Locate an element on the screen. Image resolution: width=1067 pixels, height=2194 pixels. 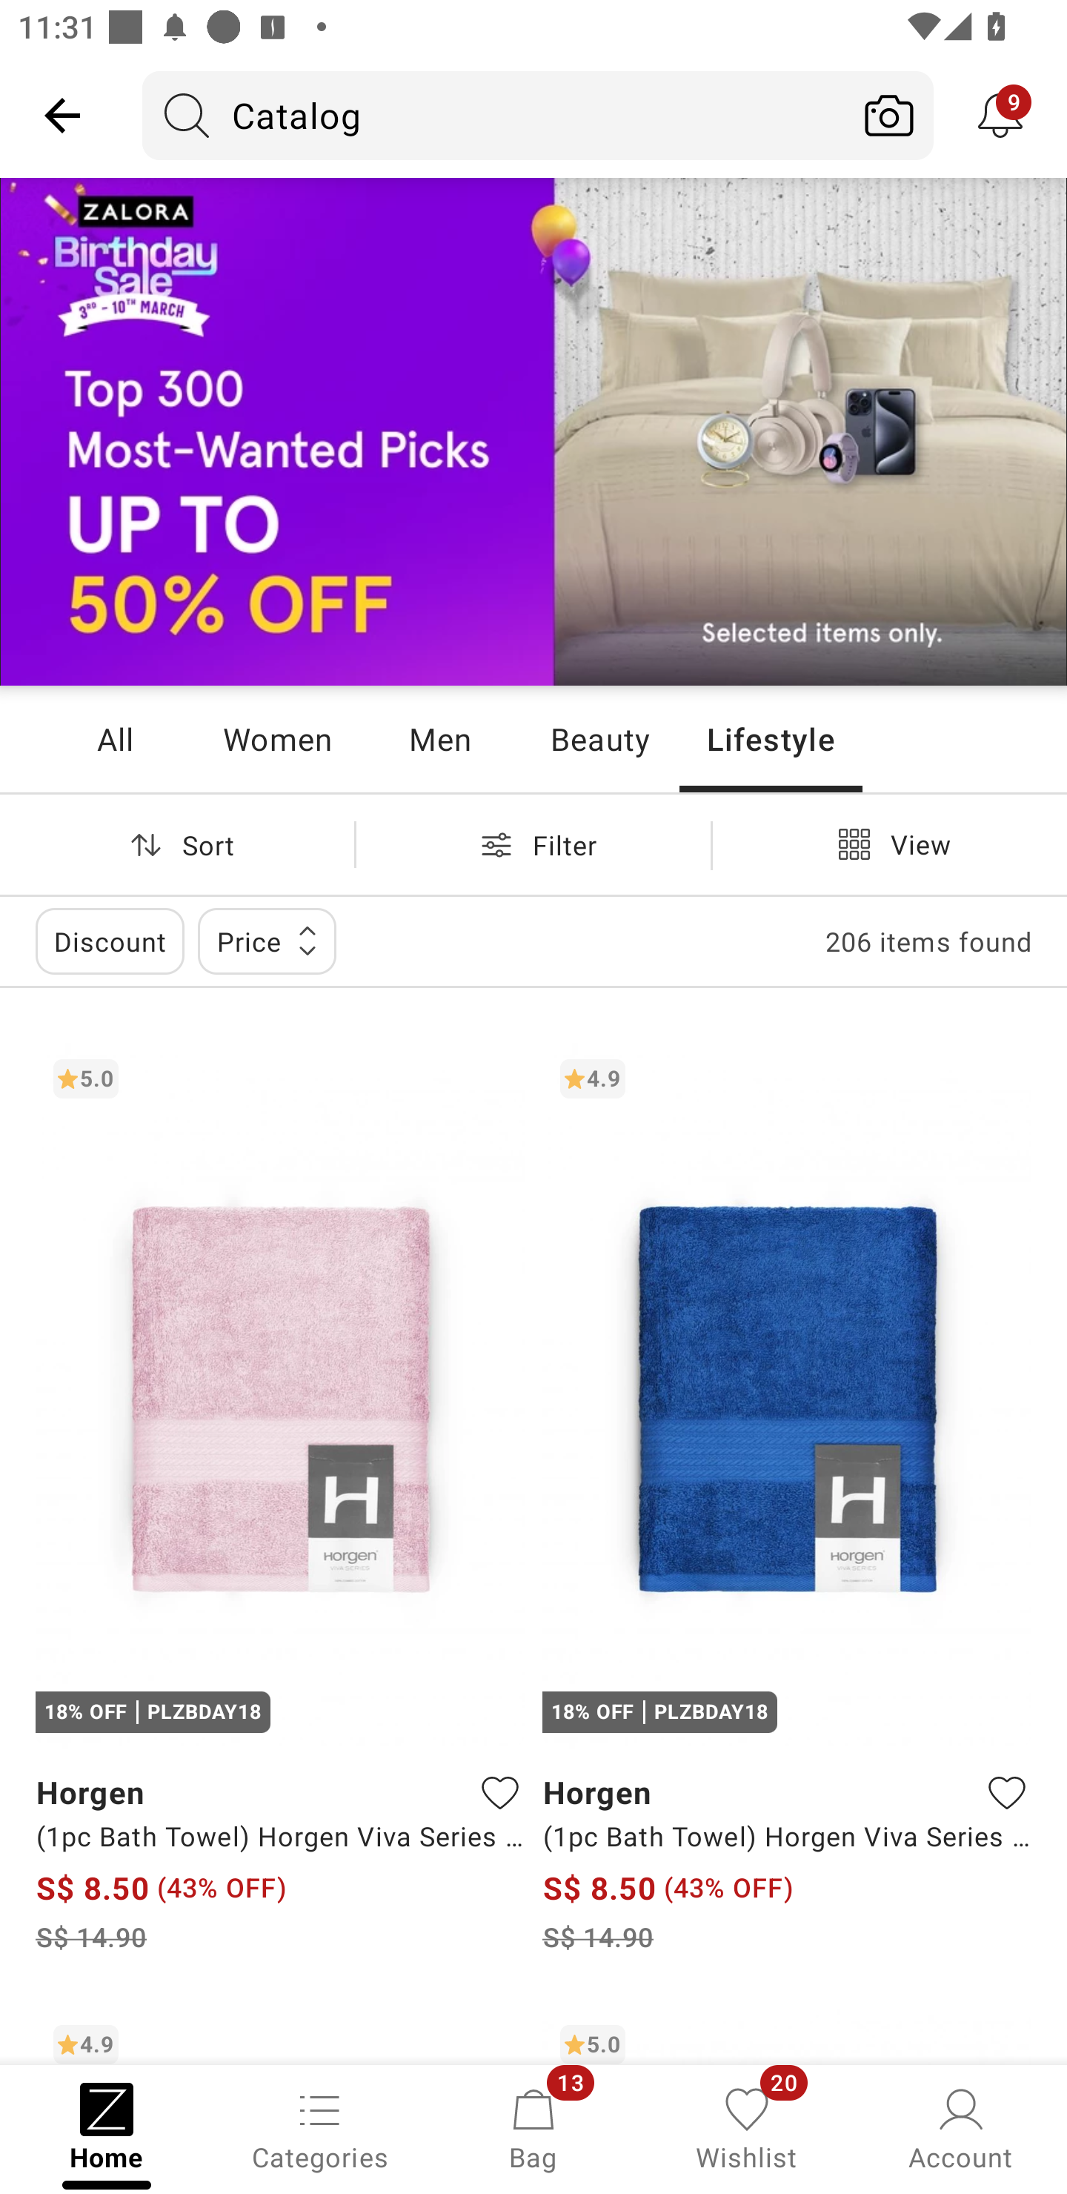
Navigate up is located at coordinates (62, 115).